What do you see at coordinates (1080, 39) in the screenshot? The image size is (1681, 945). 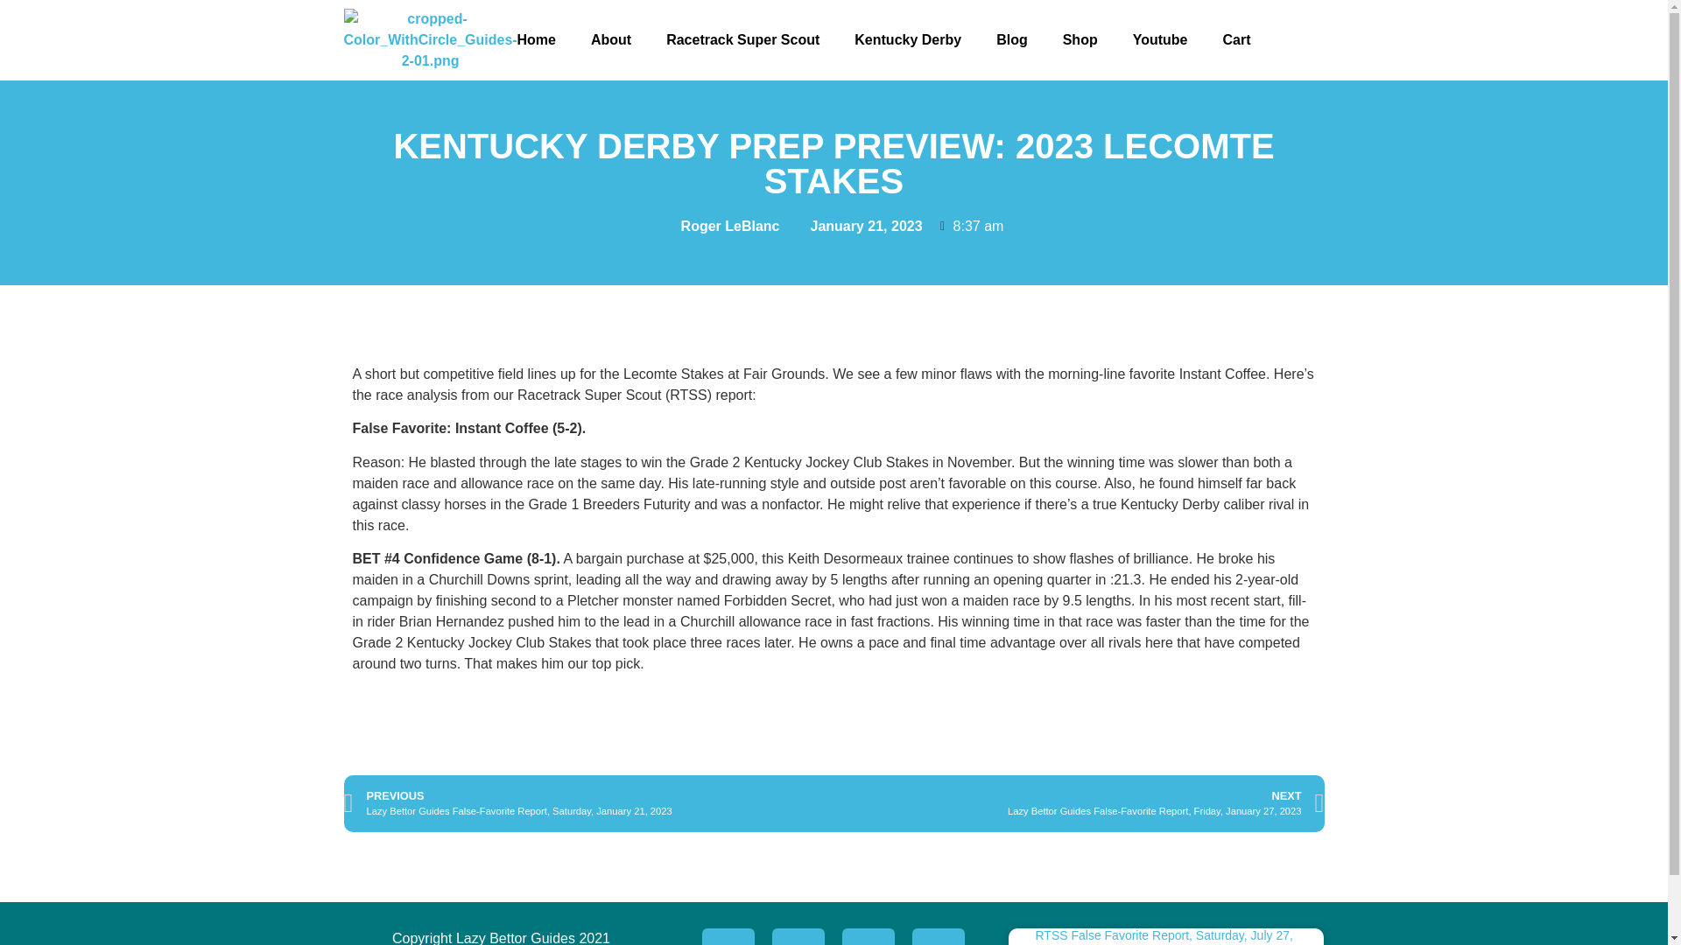 I see `Shop` at bounding box center [1080, 39].